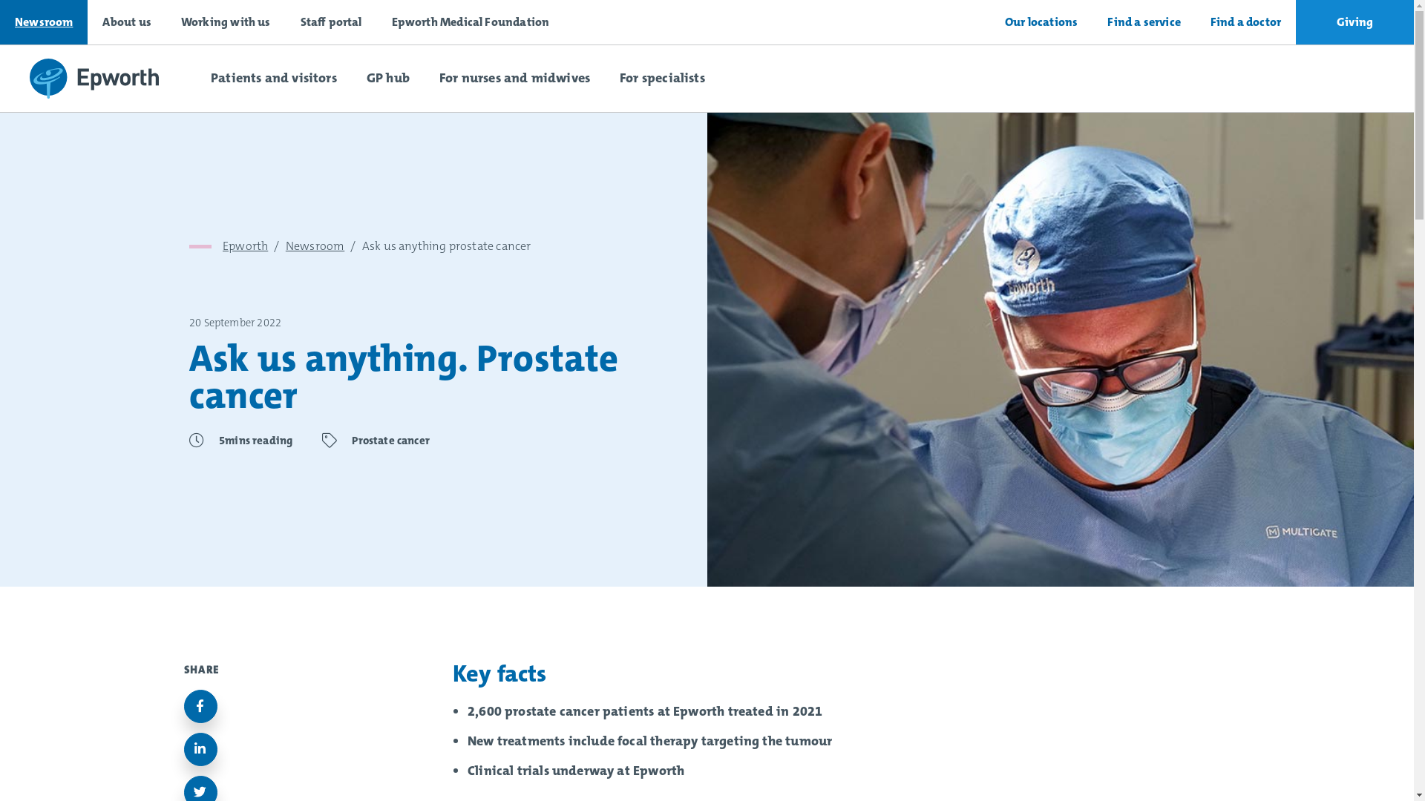 This screenshot has height=801, width=1425. What do you see at coordinates (226, 22) in the screenshot?
I see `Working with us` at bounding box center [226, 22].